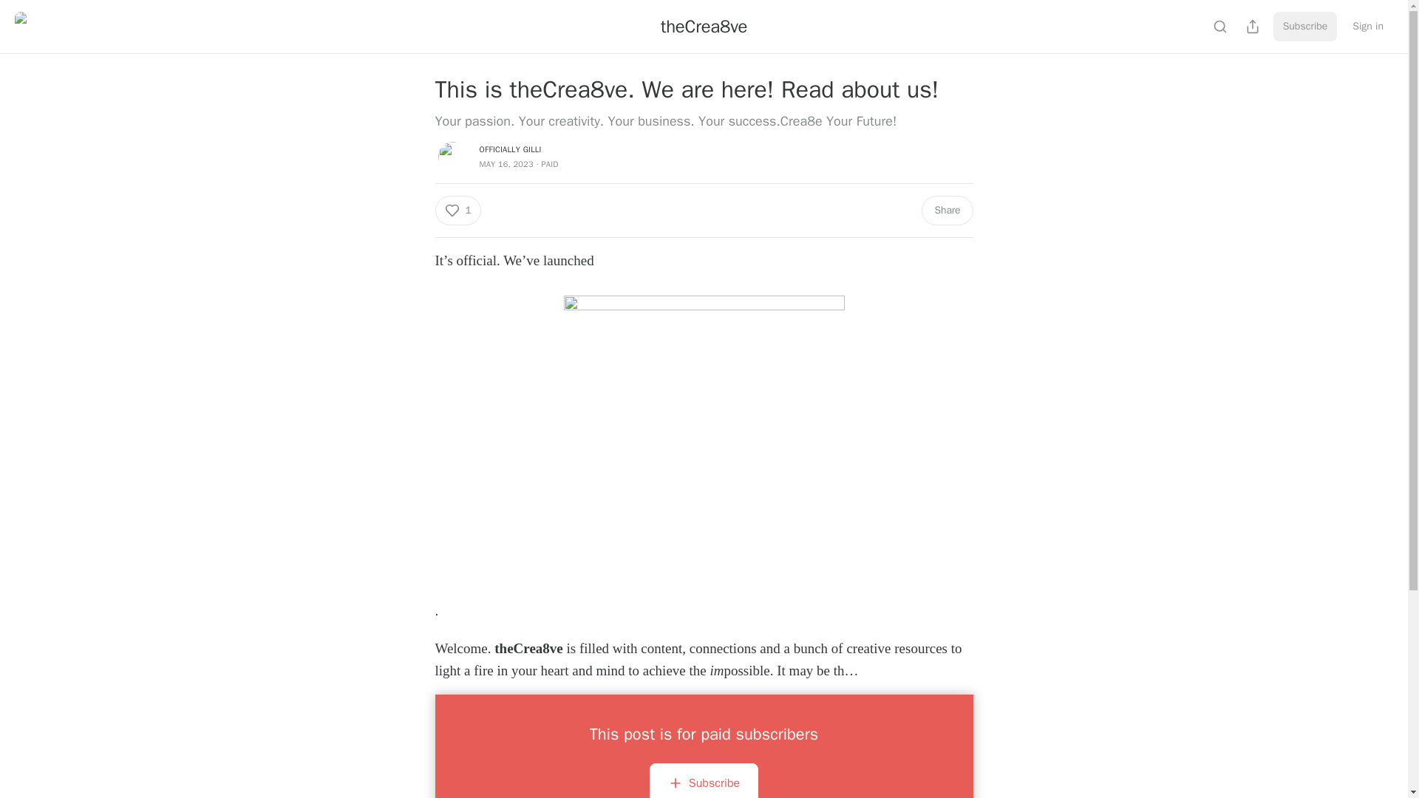 This screenshot has width=1419, height=798. I want to click on OFFICIALLY GILLI, so click(510, 149).